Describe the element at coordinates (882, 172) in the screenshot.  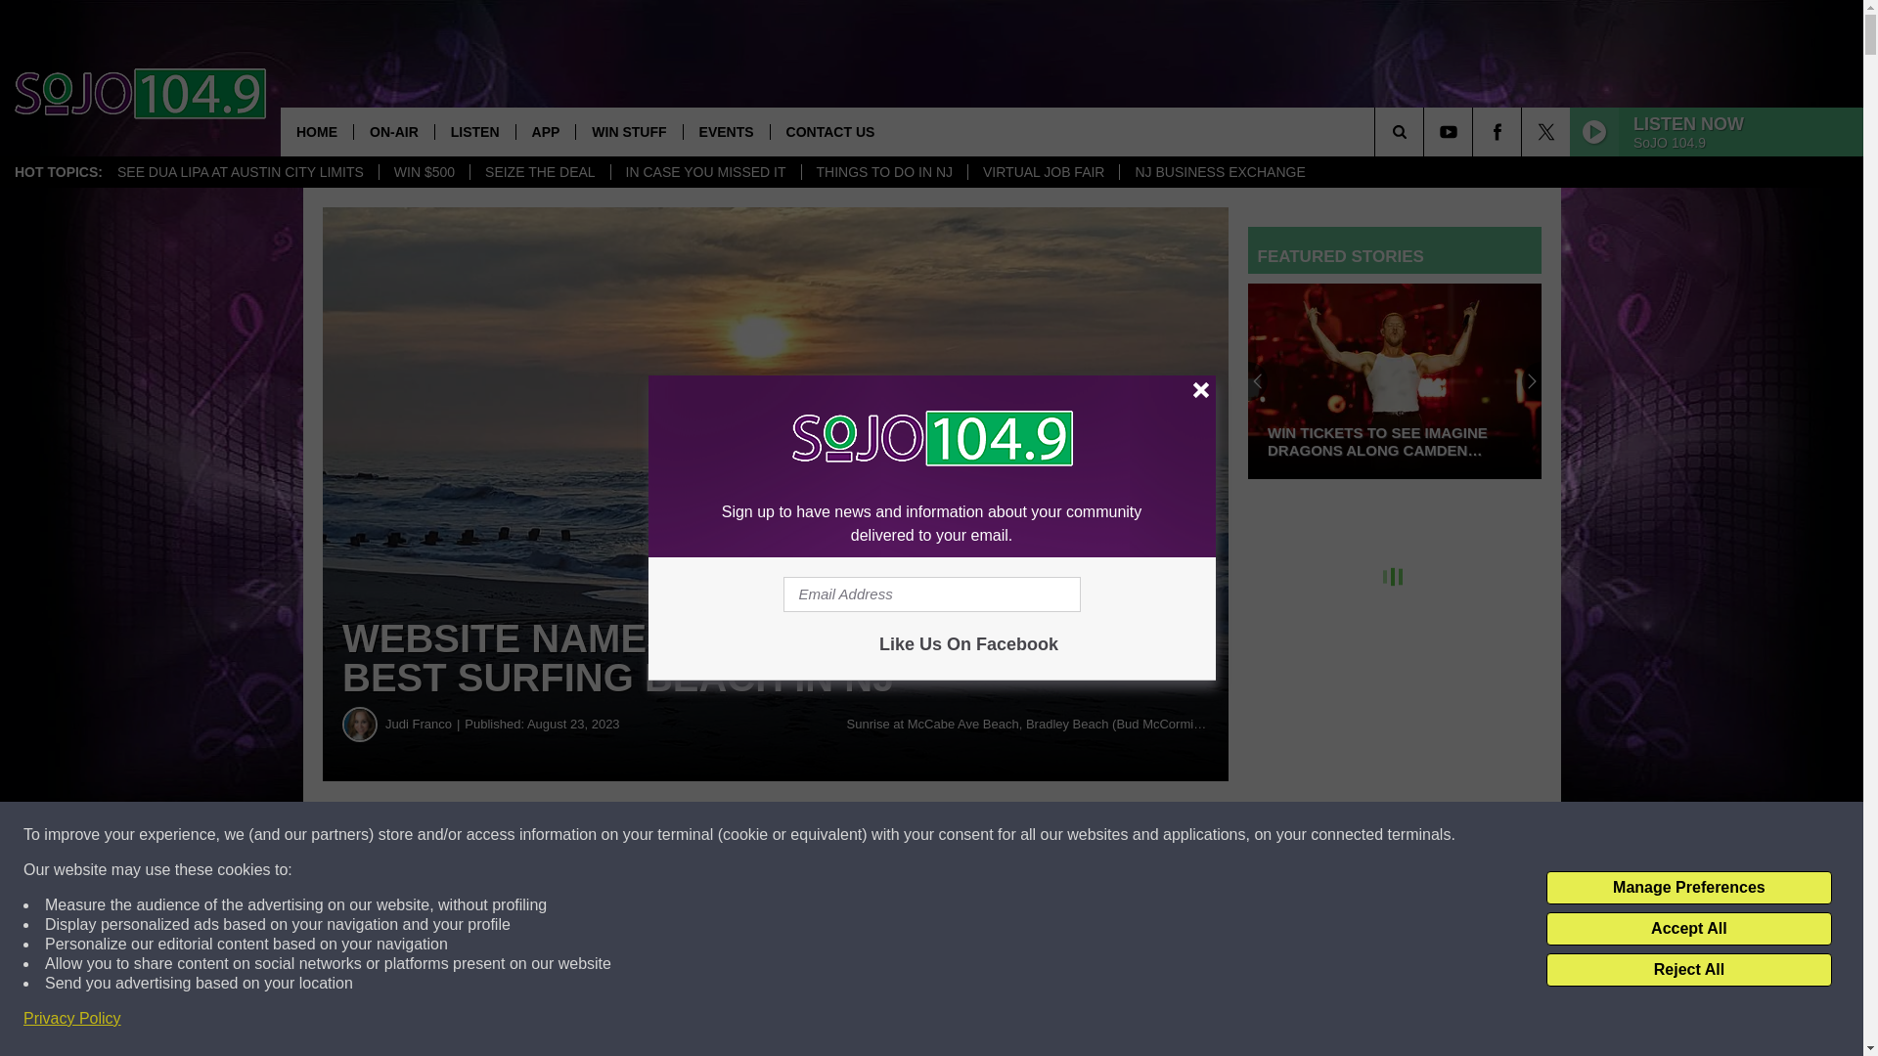
I see `THINGS TO DO IN NJ` at that location.